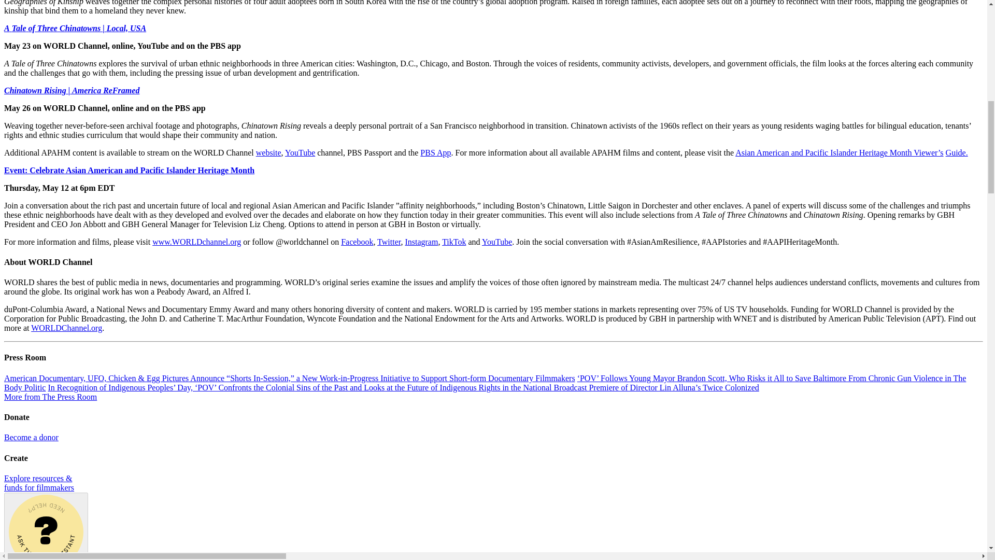 The image size is (995, 560). I want to click on TikTok, so click(453, 242).